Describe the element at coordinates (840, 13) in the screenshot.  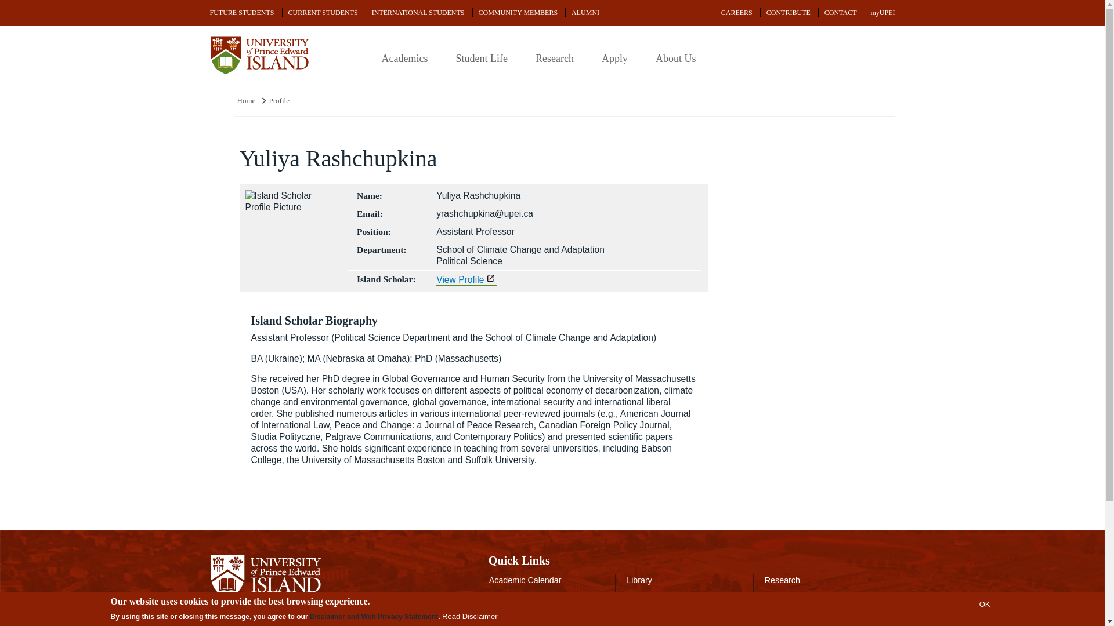
I see `CONTACT` at that location.